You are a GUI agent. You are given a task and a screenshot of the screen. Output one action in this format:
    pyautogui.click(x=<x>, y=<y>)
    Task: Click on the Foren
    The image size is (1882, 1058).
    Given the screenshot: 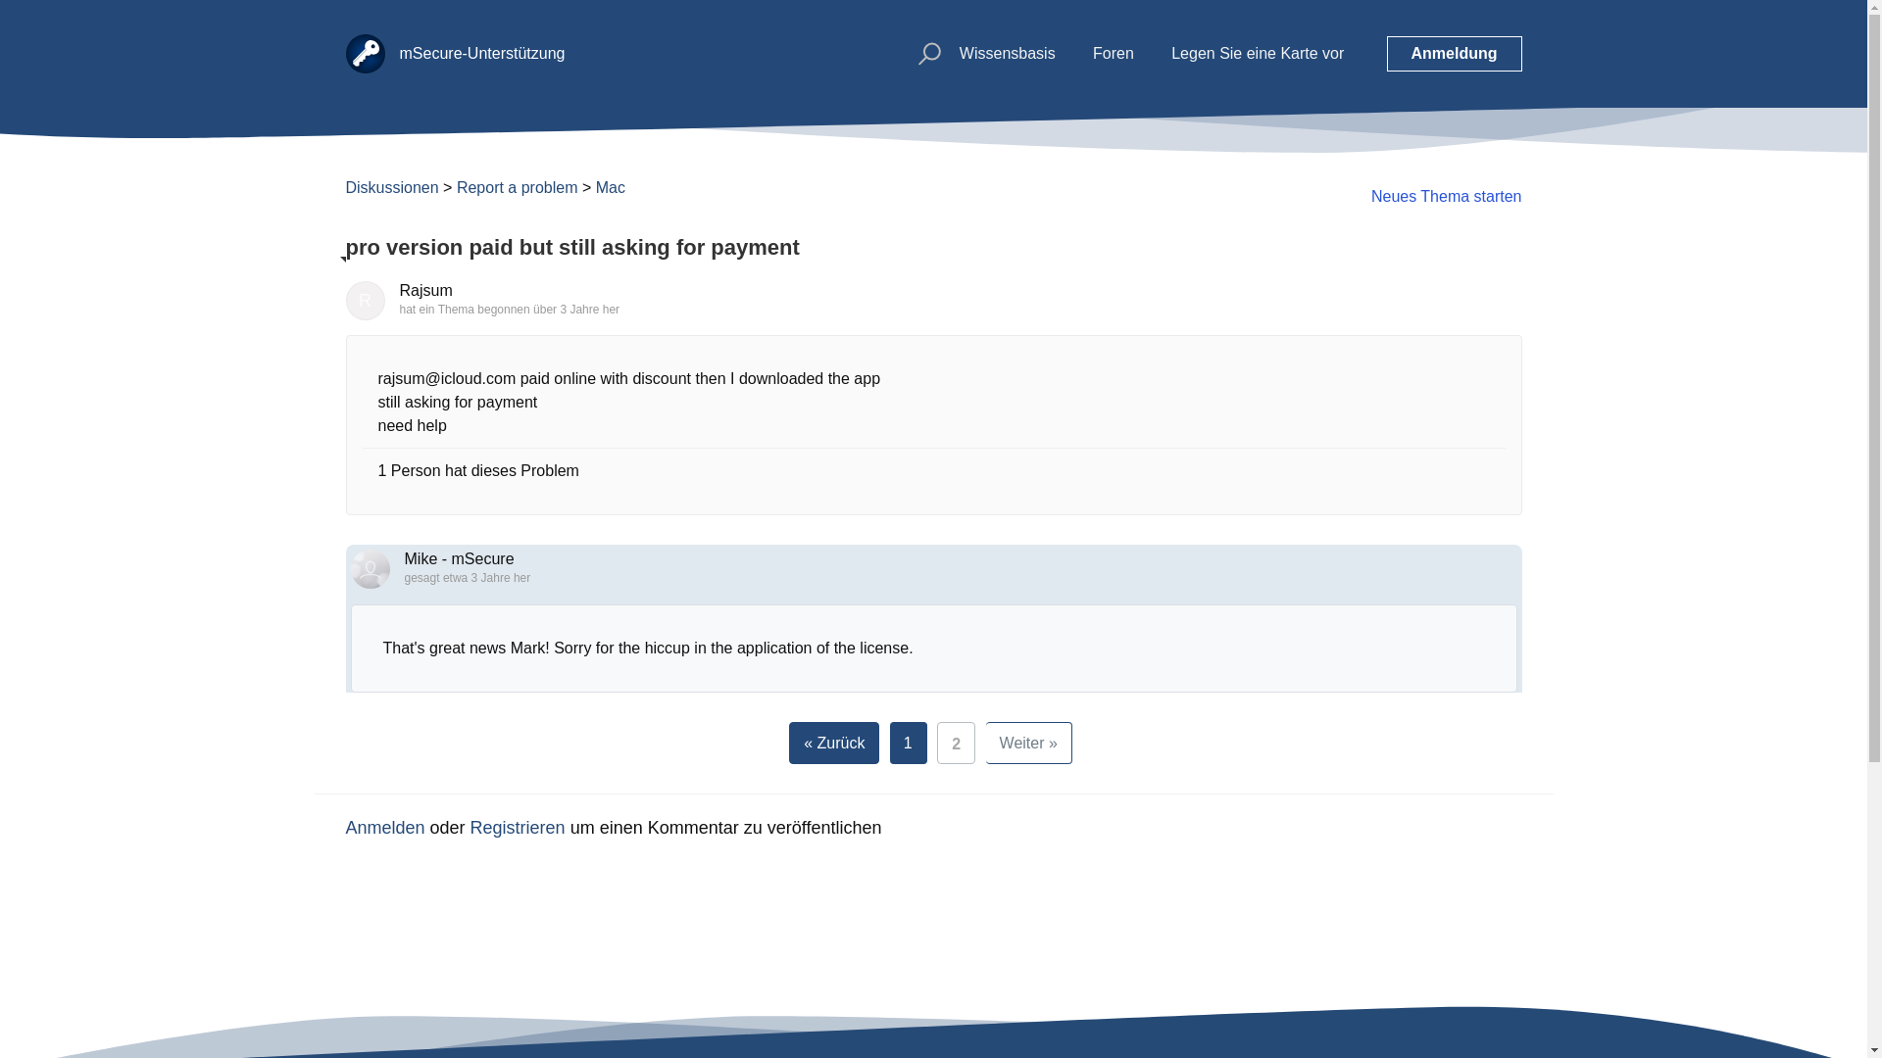 What is the action you would take?
    pyautogui.click(x=1114, y=53)
    